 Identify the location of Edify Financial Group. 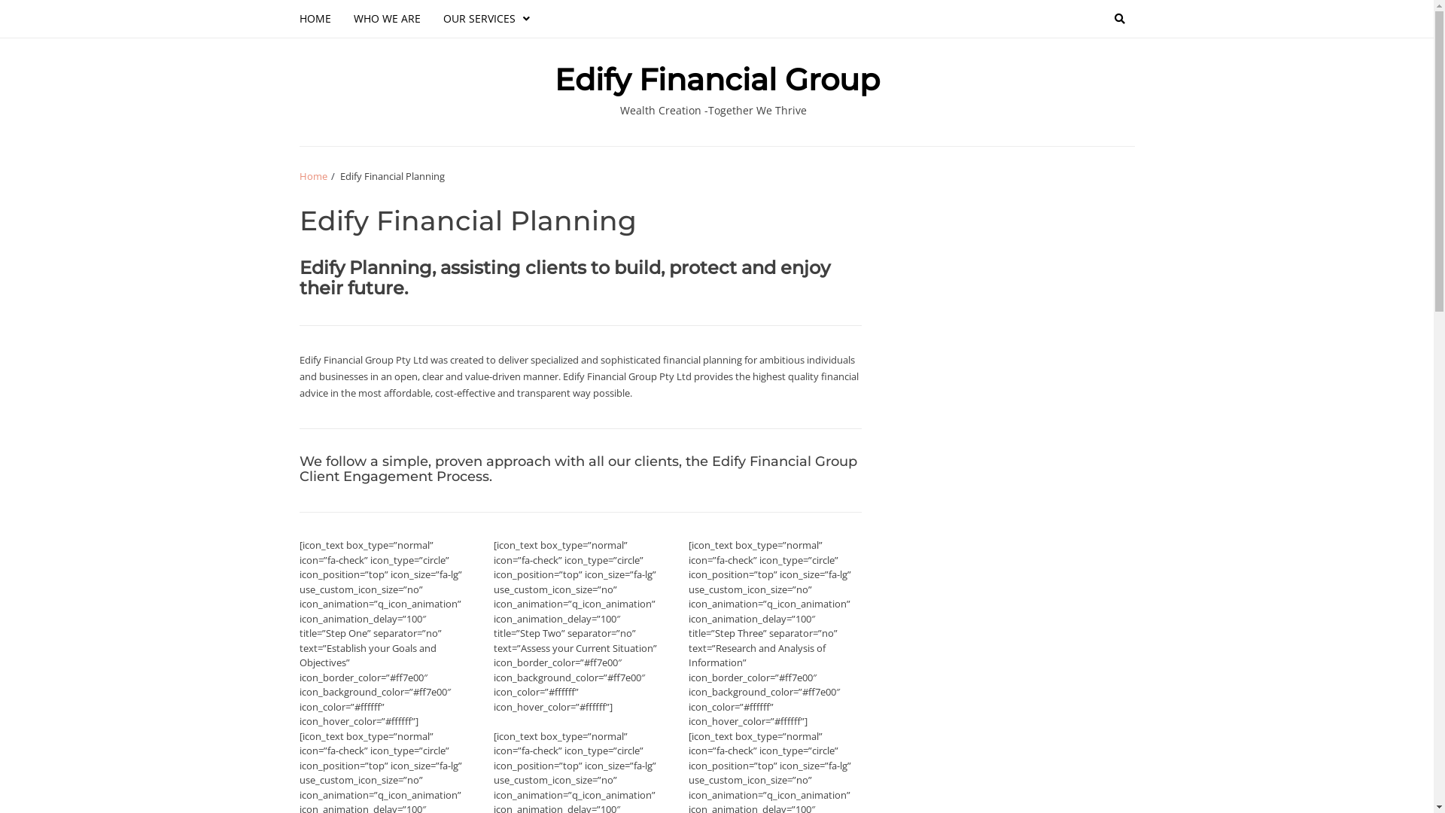
(716, 80).